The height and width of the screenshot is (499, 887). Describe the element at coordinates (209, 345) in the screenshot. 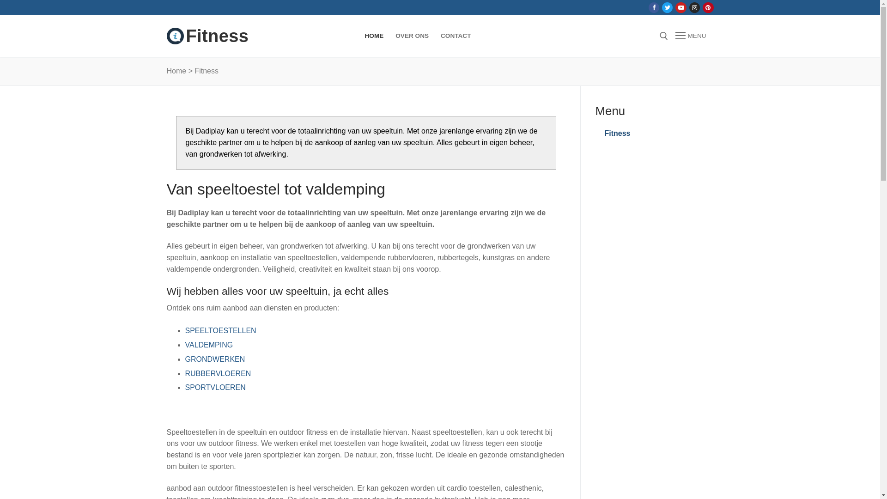

I see `VALDEMPING` at that location.